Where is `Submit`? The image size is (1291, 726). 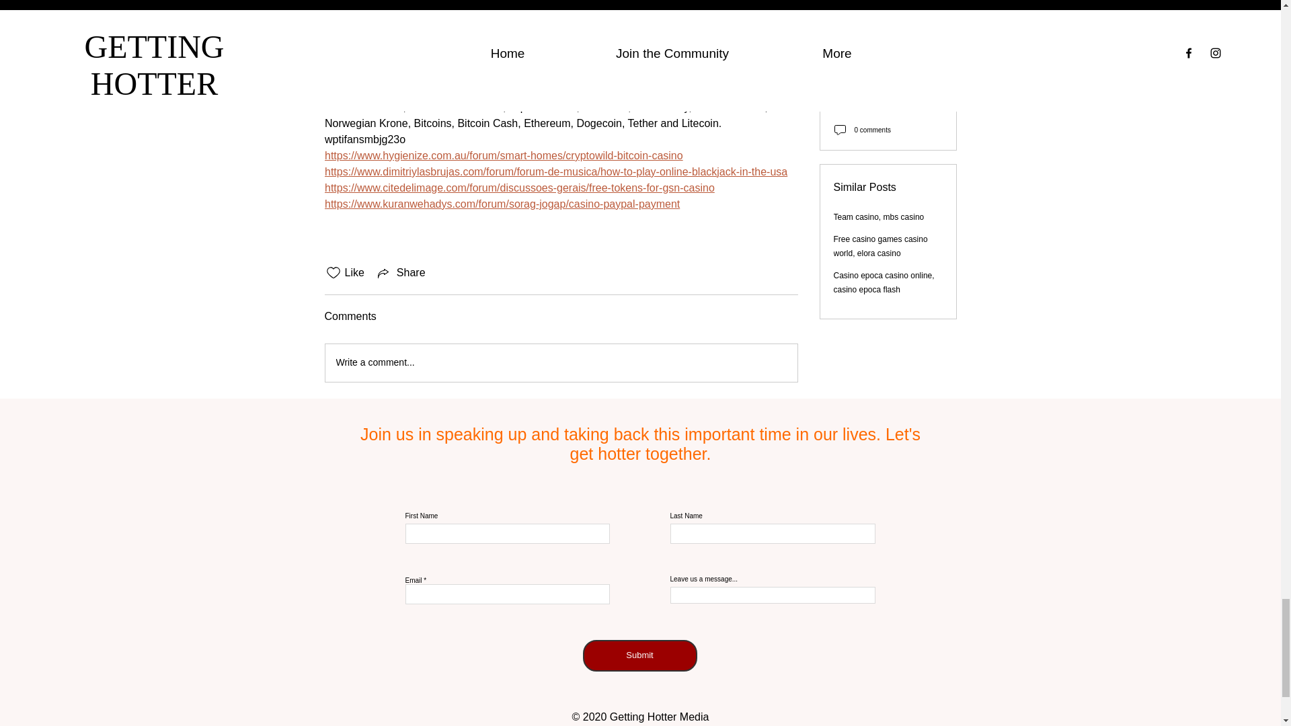 Submit is located at coordinates (639, 655).